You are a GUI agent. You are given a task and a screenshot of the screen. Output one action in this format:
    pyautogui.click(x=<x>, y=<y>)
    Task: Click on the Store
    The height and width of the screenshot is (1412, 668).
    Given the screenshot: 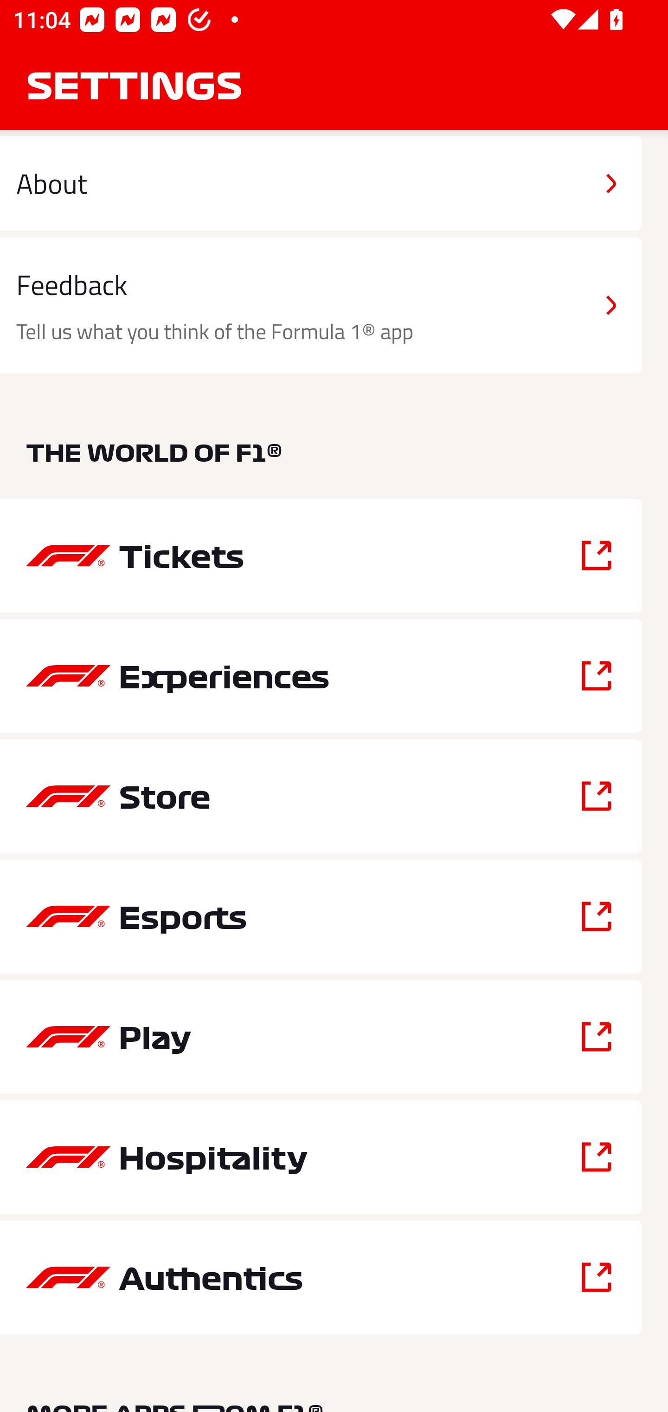 What is the action you would take?
    pyautogui.click(x=321, y=796)
    